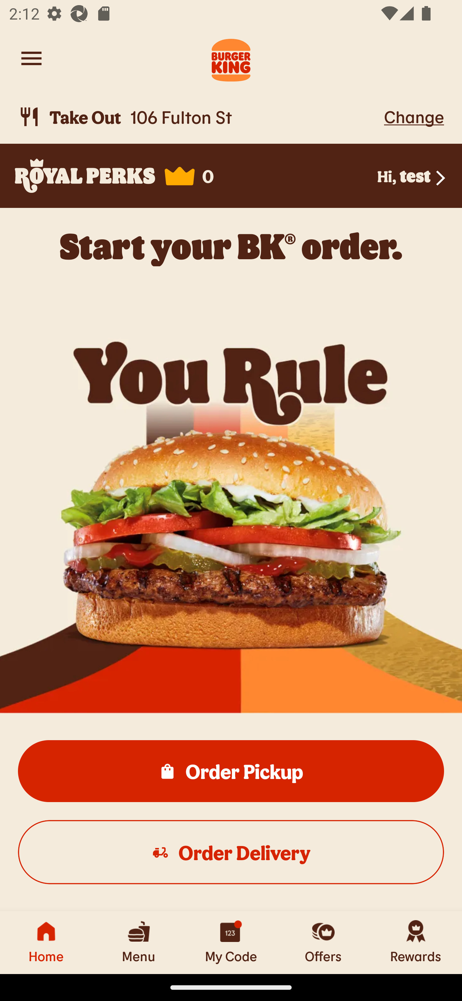 The width and height of the screenshot is (462, 1001). What do you see at coordinates (414, 116) in the screenshot?
I see `Change` at bounding box center [414, 116].